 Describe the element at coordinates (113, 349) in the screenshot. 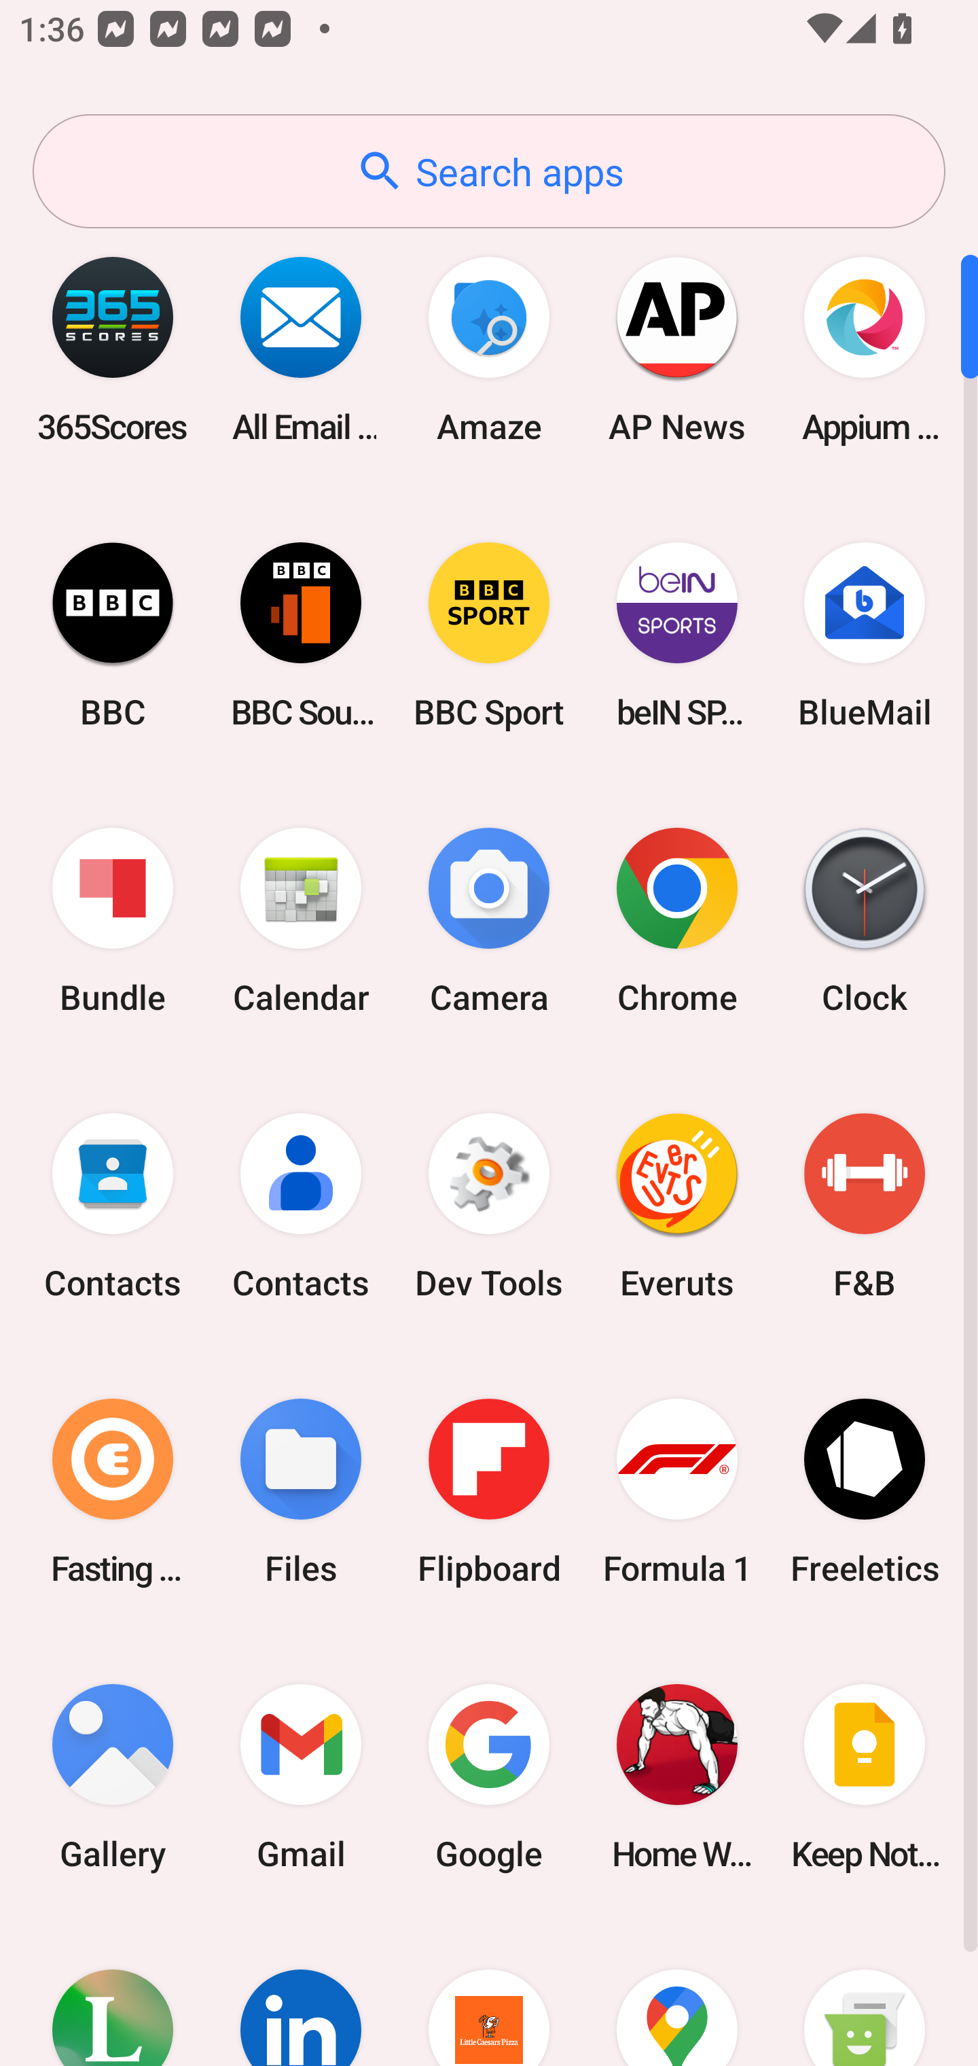

I see `365Scores` at that location.